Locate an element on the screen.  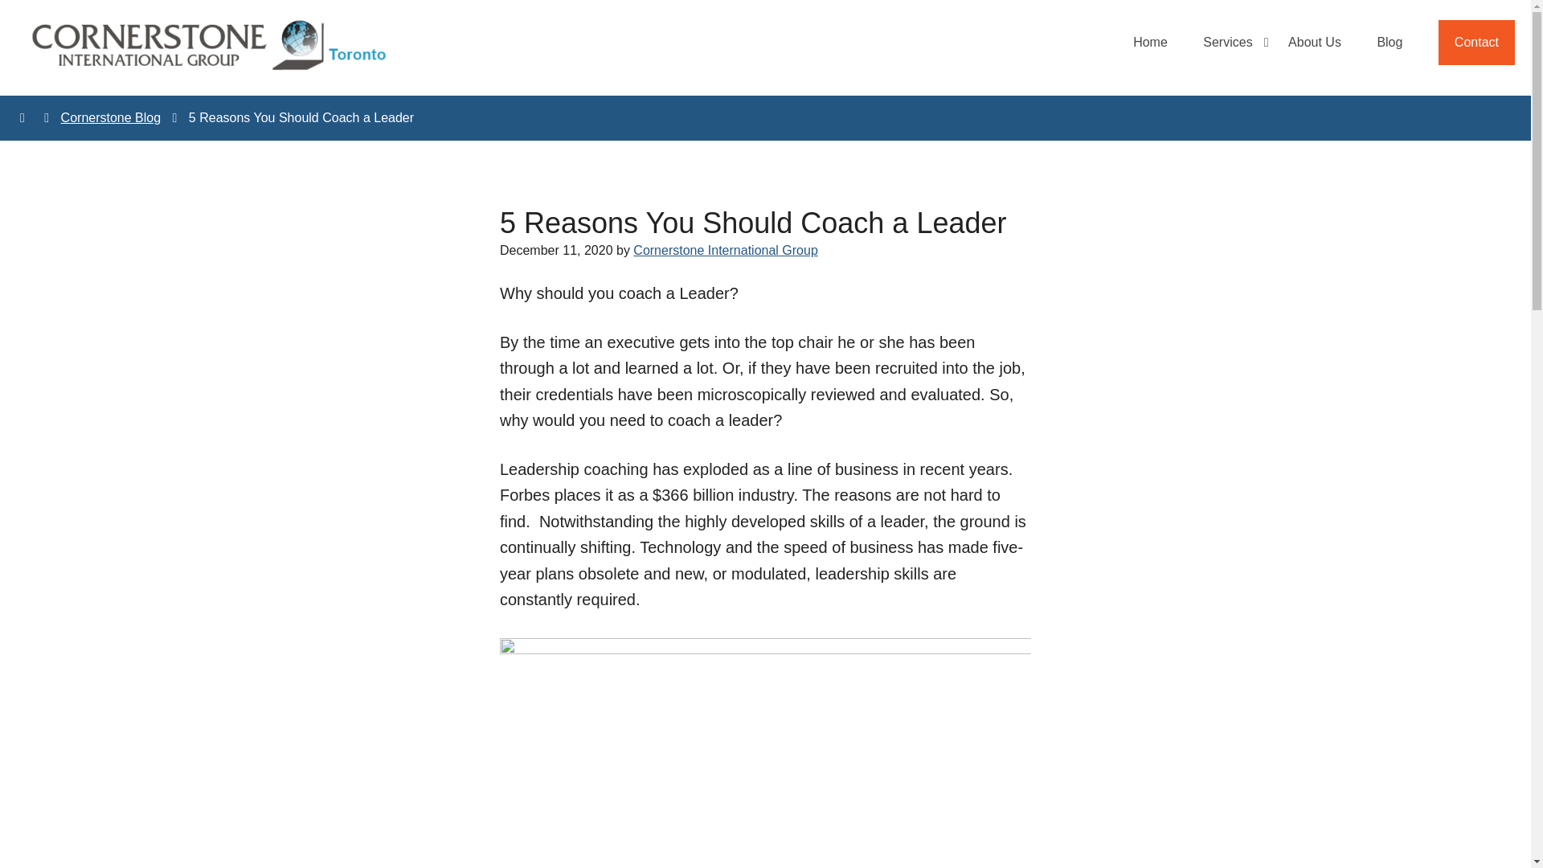
Contact is located at coordinates (1476, 42).